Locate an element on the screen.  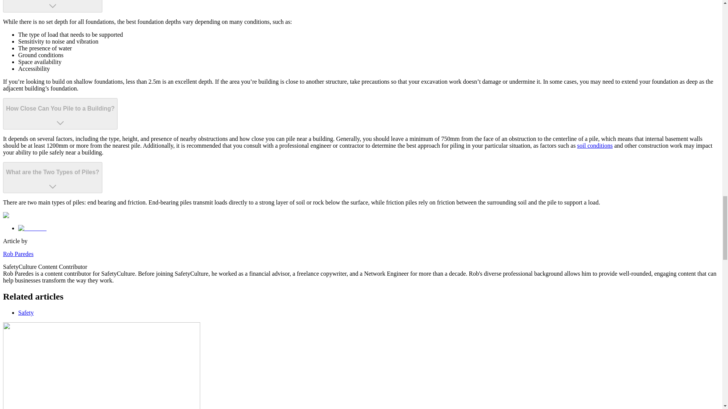
How Close Can You Pile to a Building? is located at coordinates (60, 114).